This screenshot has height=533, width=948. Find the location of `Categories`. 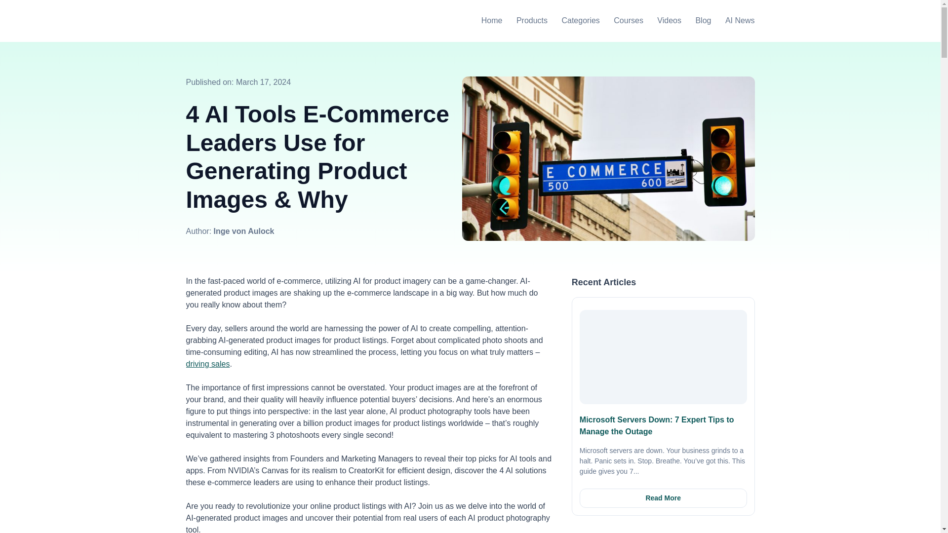

Categories is located at coordinates (580, 21).